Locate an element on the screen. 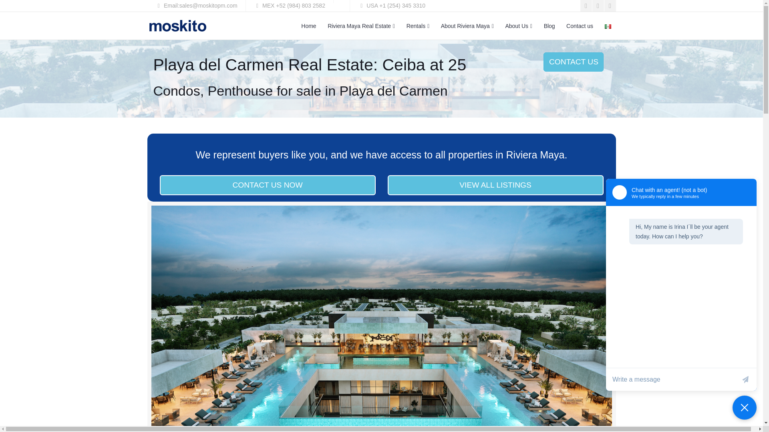 Image resolution: width=769 pixels, height=432 pixels. Playa del Carmen is located at coordinates (393, 91).